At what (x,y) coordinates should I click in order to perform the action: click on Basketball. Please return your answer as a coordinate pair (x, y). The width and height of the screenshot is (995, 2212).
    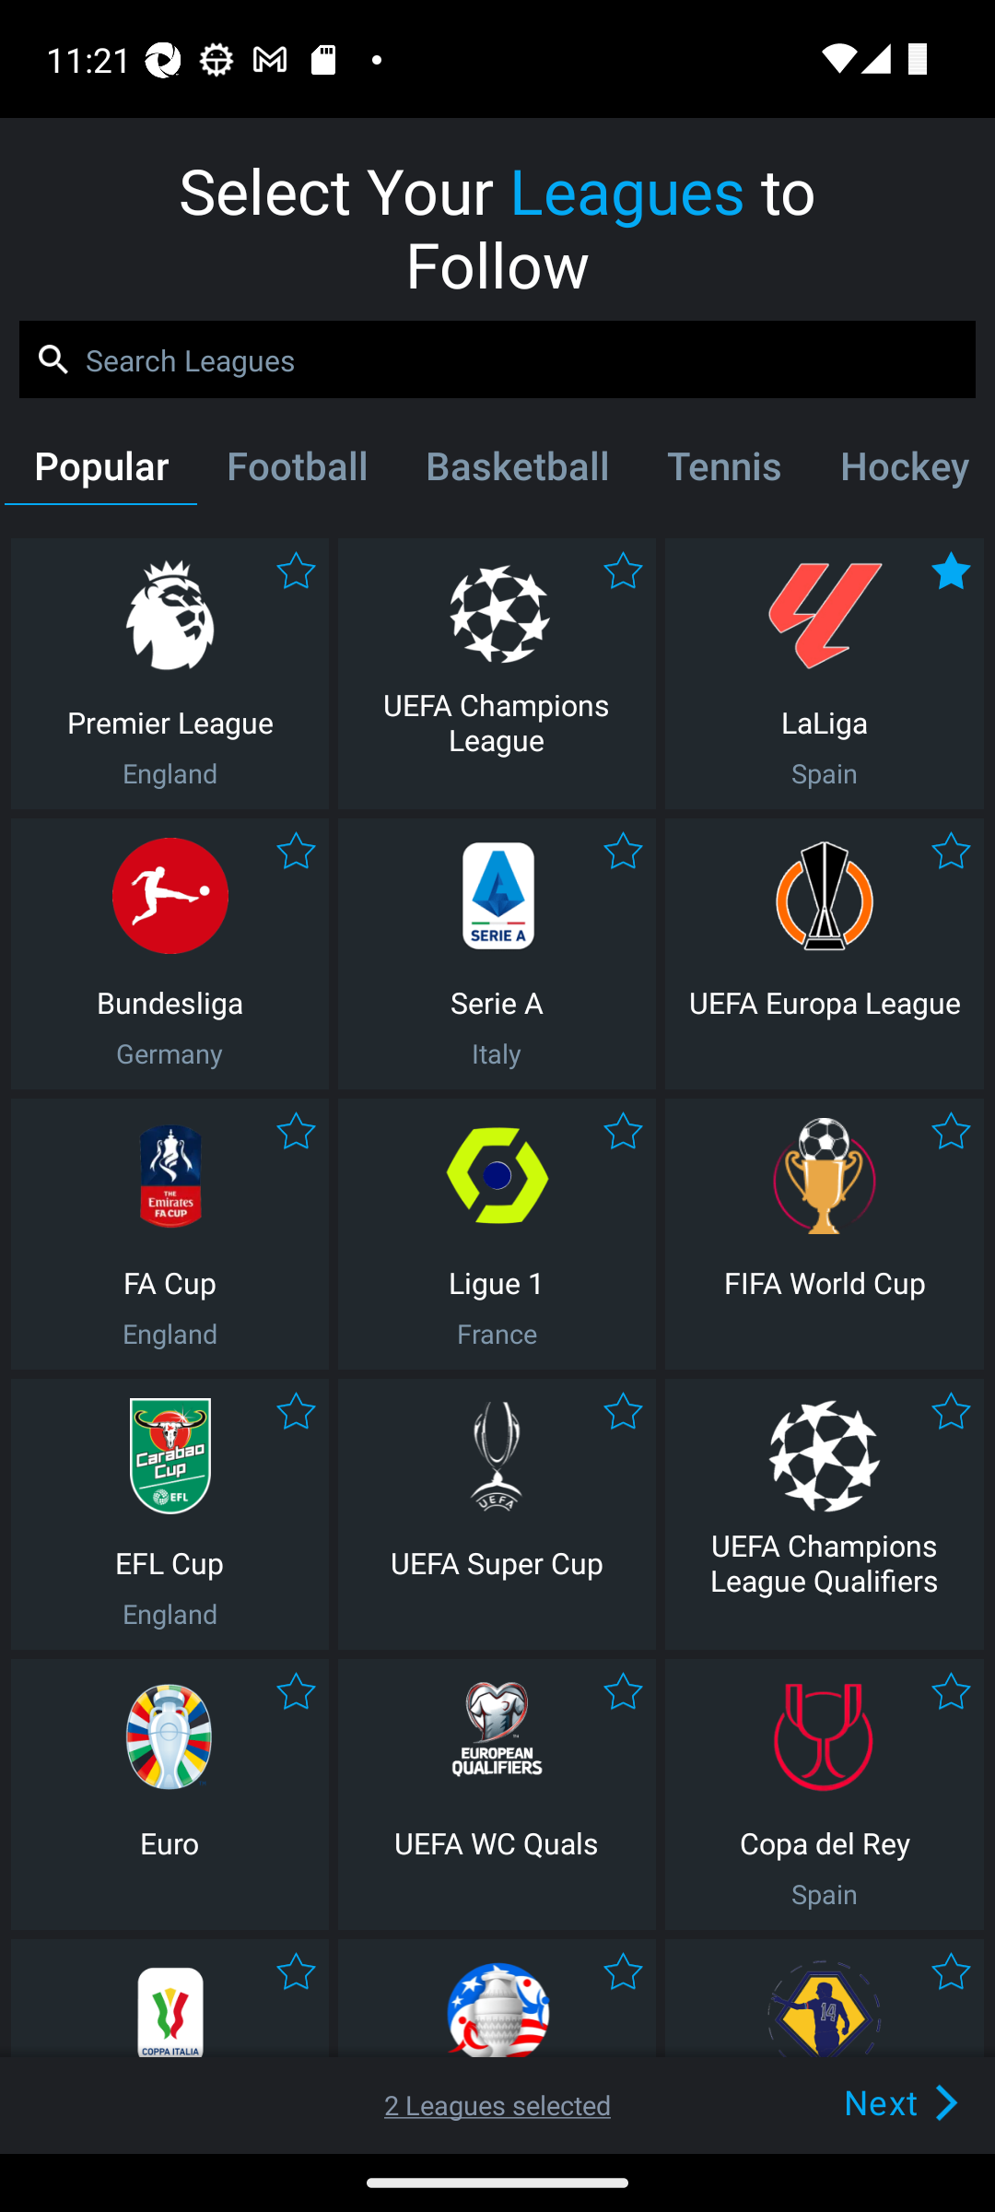
    Looking at the image, I should click on (516, 471).